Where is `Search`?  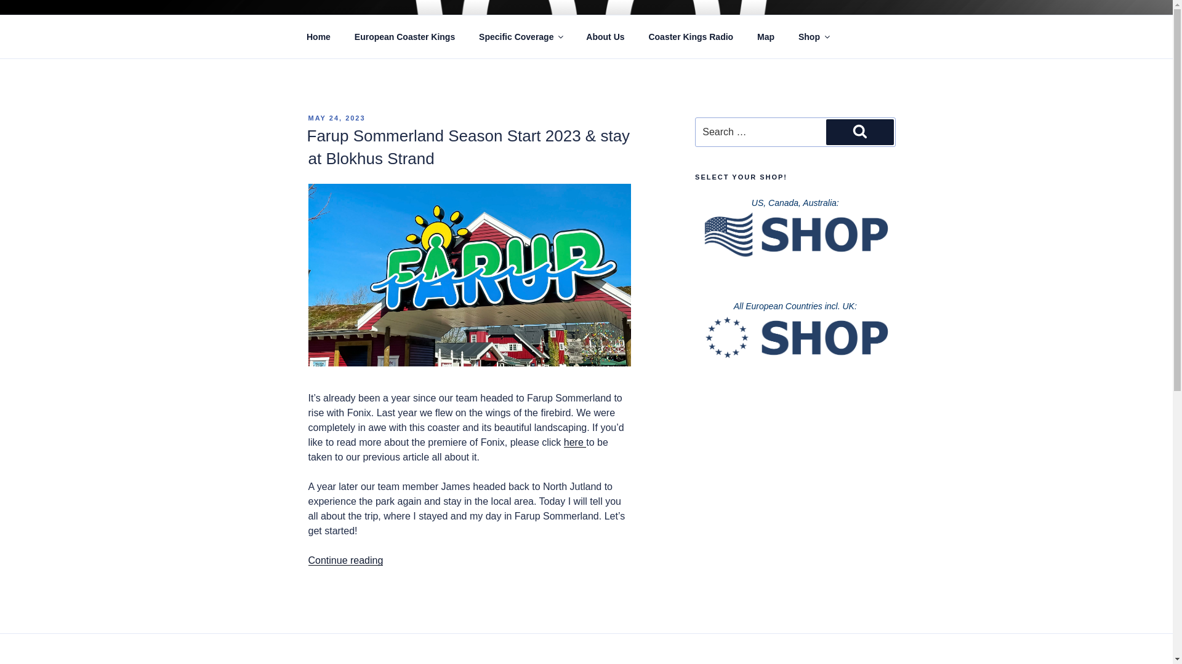 Search is located at coordinates (859, 132).